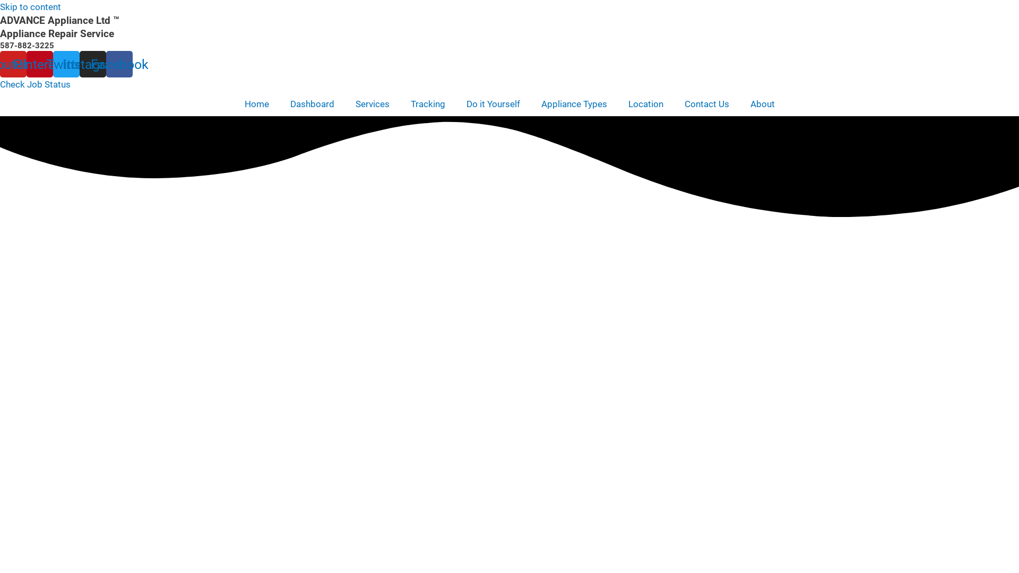 The image size is (1019, 573). What do you see at coordinates (312, 104) in the screenshot?
I see `Dashboard` at bounding box center [312, 104].